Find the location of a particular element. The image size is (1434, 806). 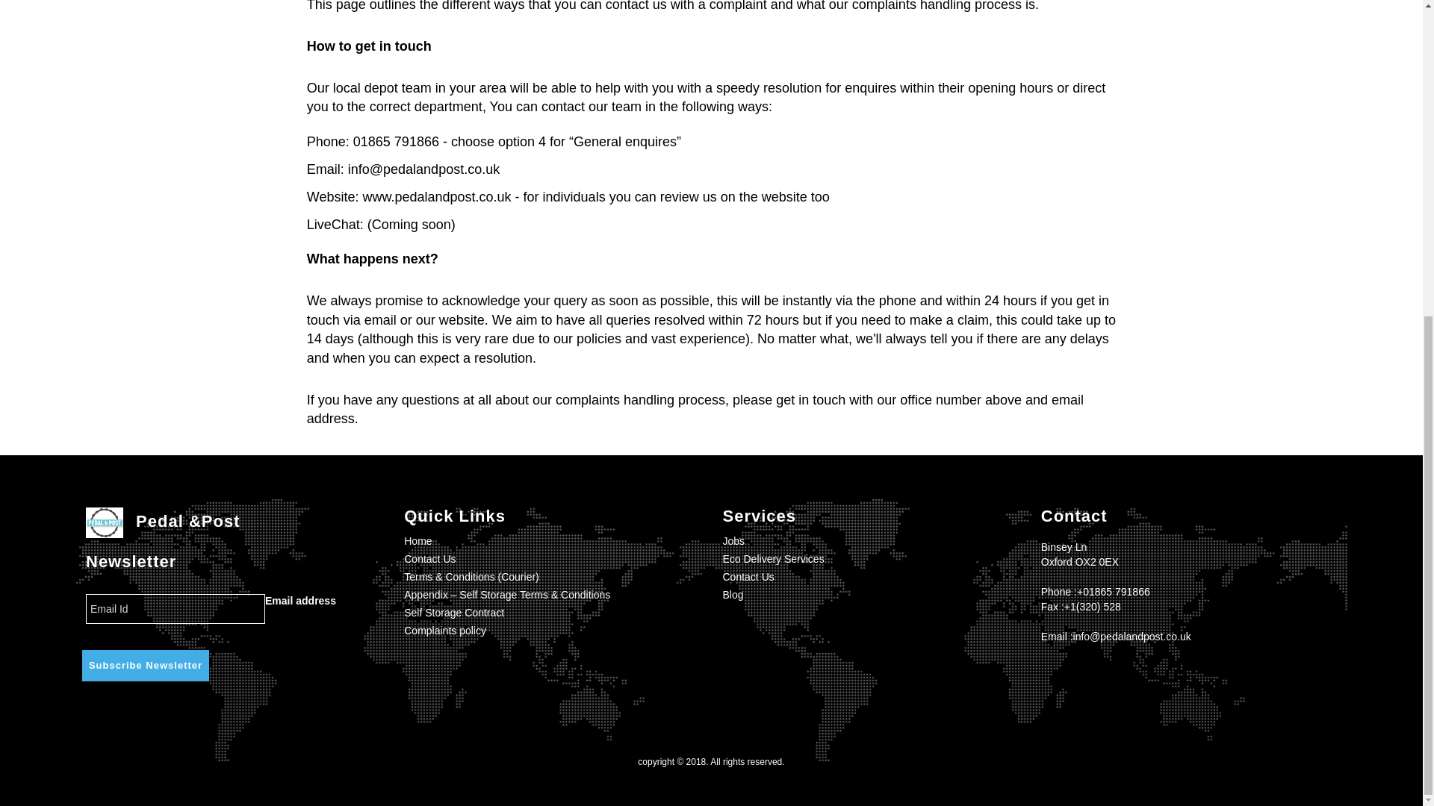

Subscribe Newsletter is located at coordinates (145, 665).